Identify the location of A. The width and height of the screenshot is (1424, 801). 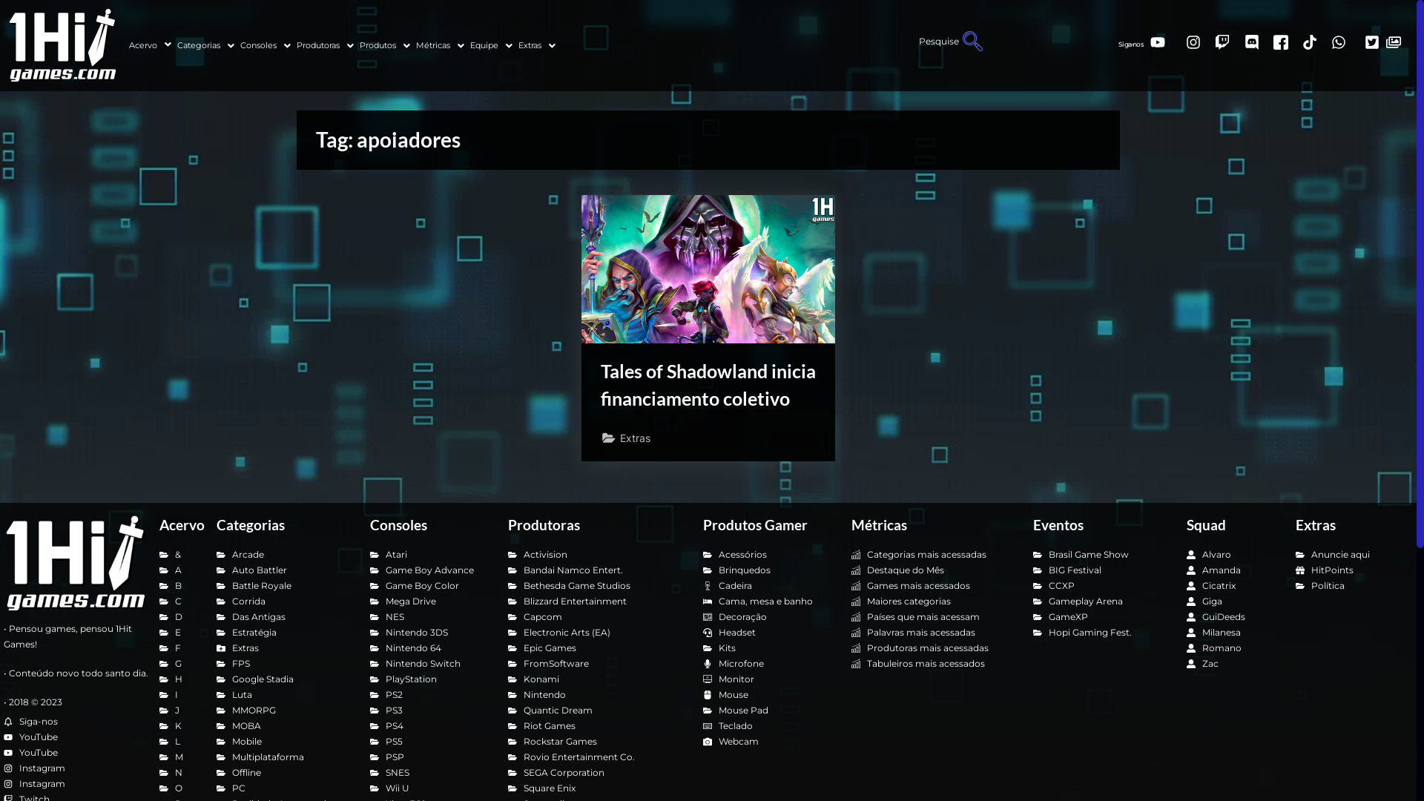
(181, 570).